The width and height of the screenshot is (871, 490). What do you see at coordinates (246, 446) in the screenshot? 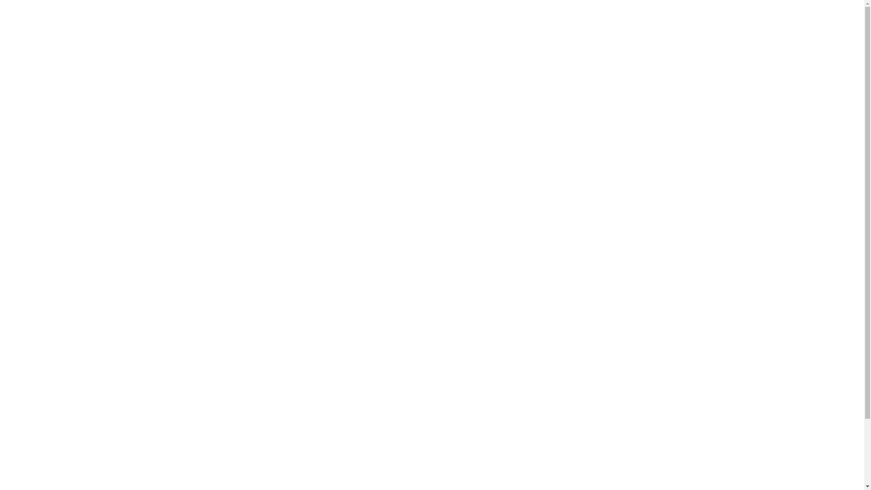
I see `+375 29 627-98-99` at bounding box center [246, 446].